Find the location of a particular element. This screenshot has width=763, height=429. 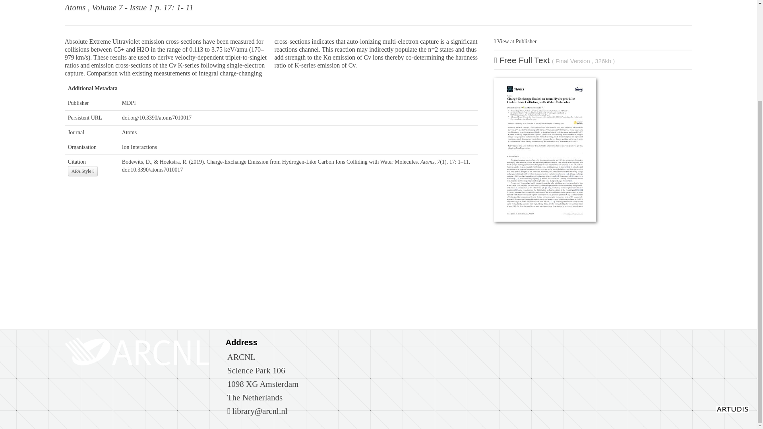

1098 XG Amsterdam is located at coordinates (263, 384).